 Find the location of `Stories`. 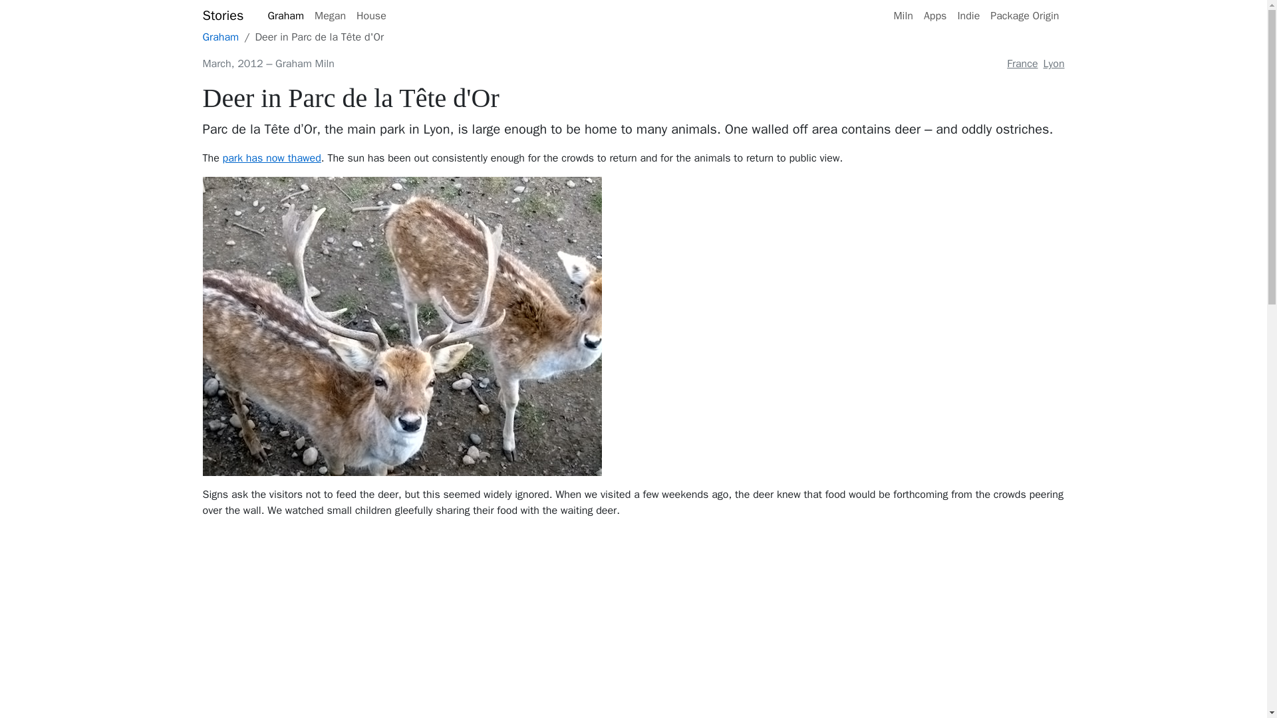

Stories is located at coordinates (222, 16).